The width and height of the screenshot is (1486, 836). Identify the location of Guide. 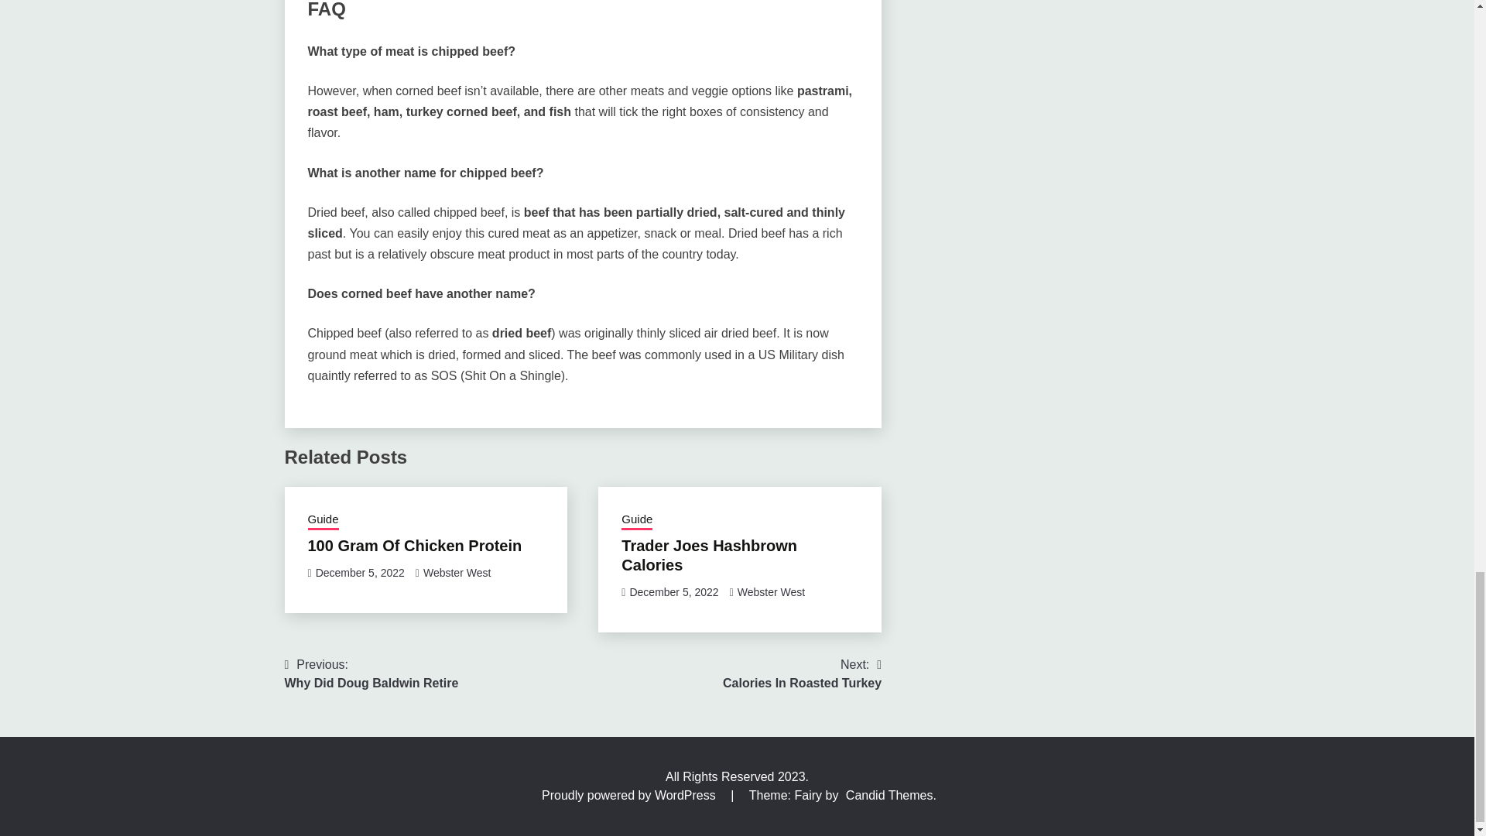
(673, 592).